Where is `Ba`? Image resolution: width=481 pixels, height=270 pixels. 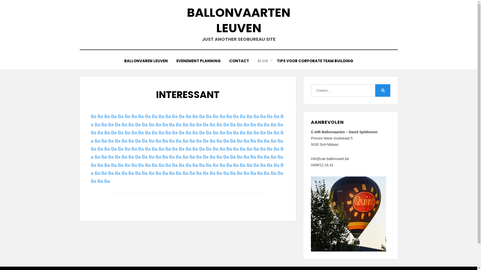 Ba is located at coordinates (222, 116).